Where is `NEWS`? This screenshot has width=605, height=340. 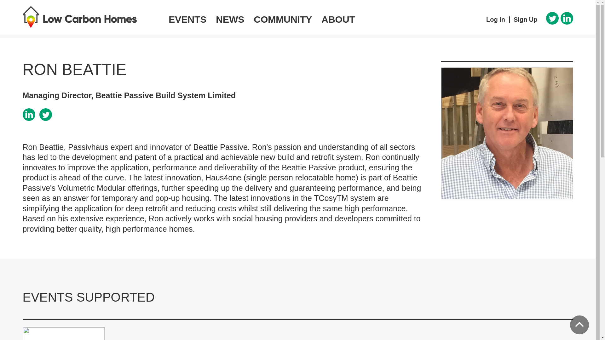
NEWS is located at coordinates (230, 19).